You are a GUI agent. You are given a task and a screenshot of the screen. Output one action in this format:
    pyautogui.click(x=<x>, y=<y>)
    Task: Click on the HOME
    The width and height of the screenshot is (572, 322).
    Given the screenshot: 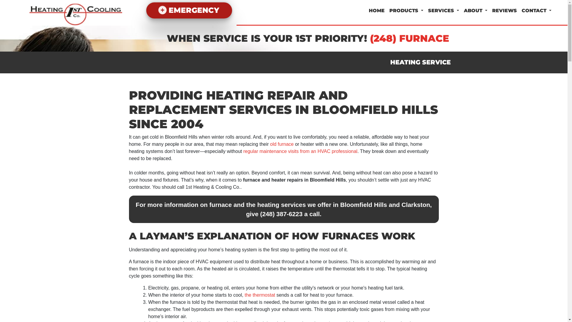 What is the action you would take?
    pyautogui.click(x=377, y=11)
    